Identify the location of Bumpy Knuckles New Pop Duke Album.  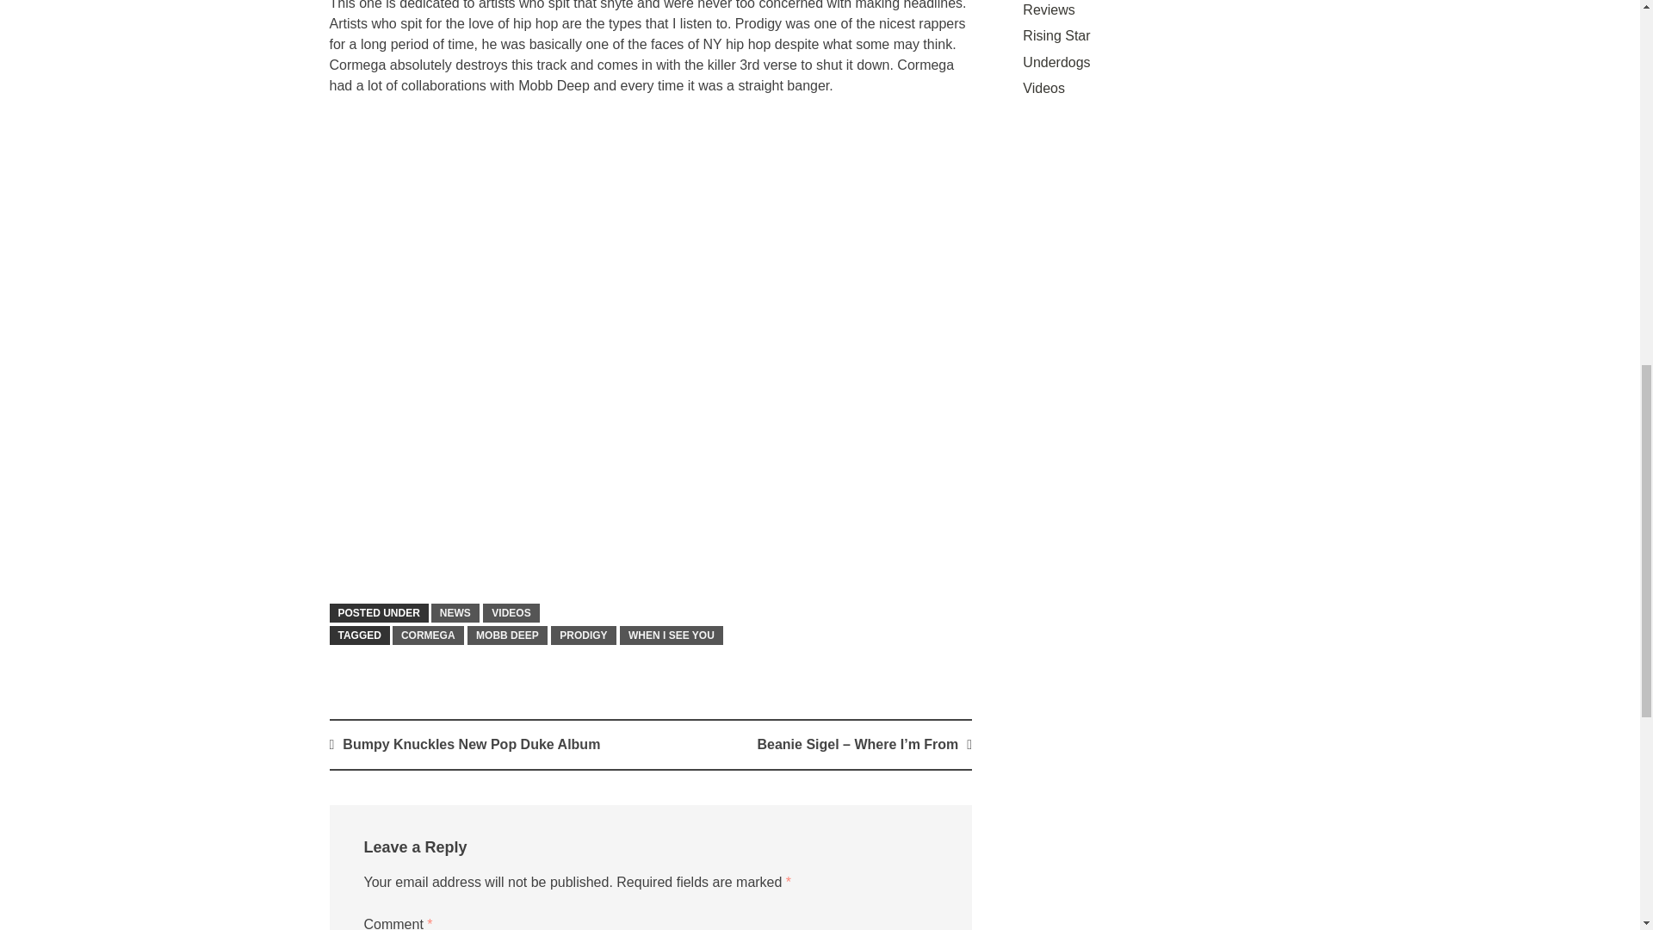
(470, 744).